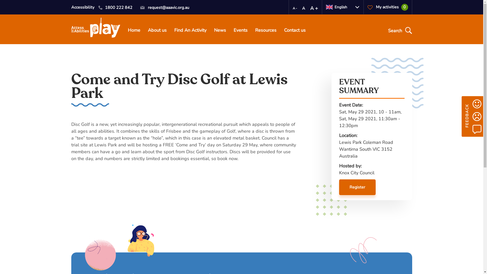 This screenshot has width=487, height=274. What do you see at coordinates (266, 31) in the screenshot?
I see `Resources` at bounding box center [266, 31].